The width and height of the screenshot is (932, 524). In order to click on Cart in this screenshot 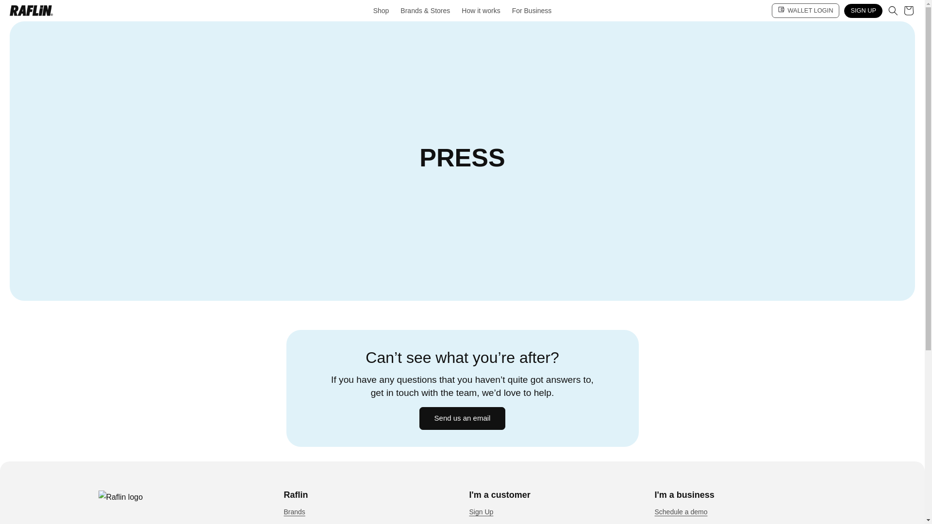, I will do `click(909, 11)`.